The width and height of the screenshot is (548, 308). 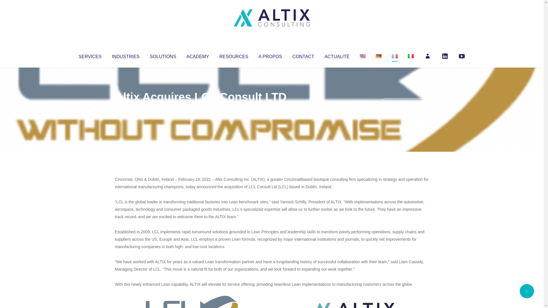 What do you see at coordinates (163, 55) in the screenshot?
I see `SOLUTIONS` at bounding box center [163, 55].